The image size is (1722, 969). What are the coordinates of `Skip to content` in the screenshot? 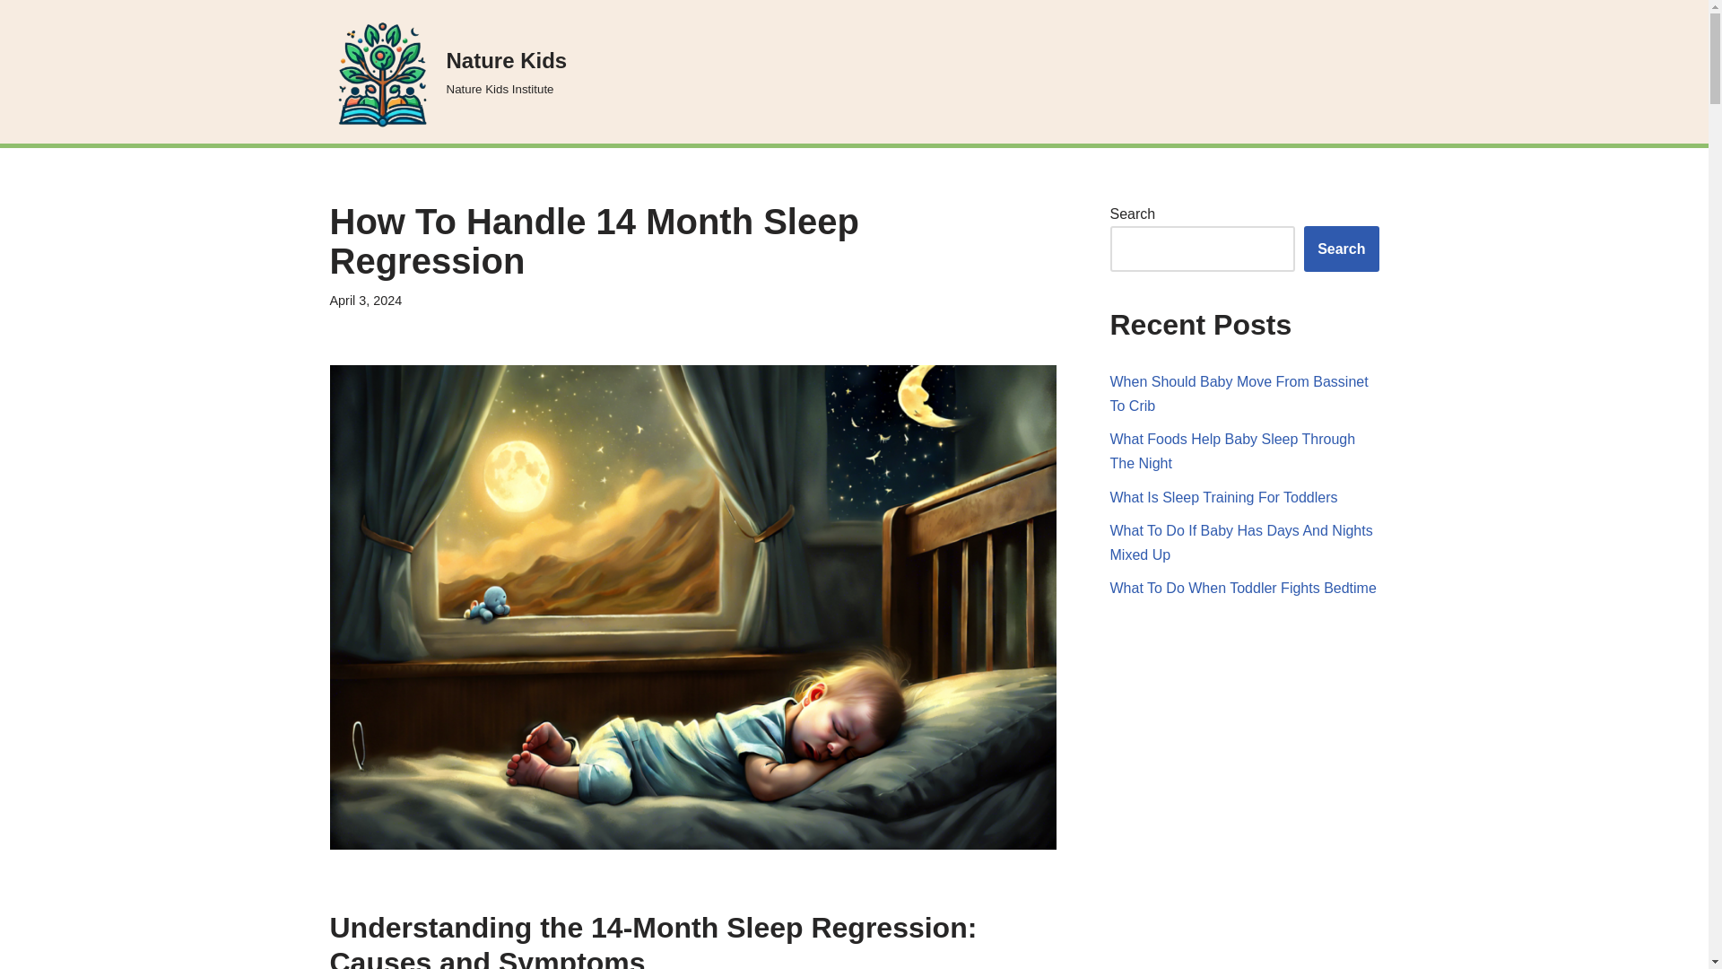 It's located at (1243, 588).